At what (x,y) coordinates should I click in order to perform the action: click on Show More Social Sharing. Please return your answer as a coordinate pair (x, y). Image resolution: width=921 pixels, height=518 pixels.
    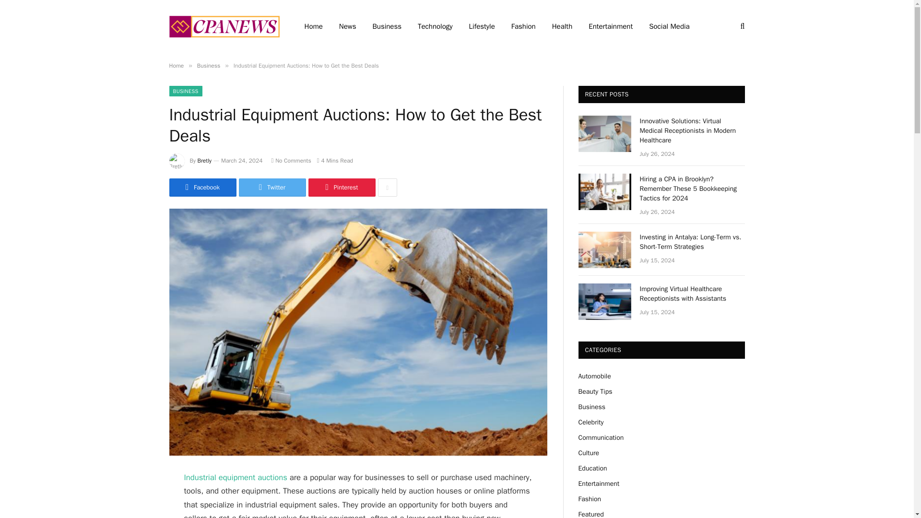
    Looking at the image, I should click on (387, 187).